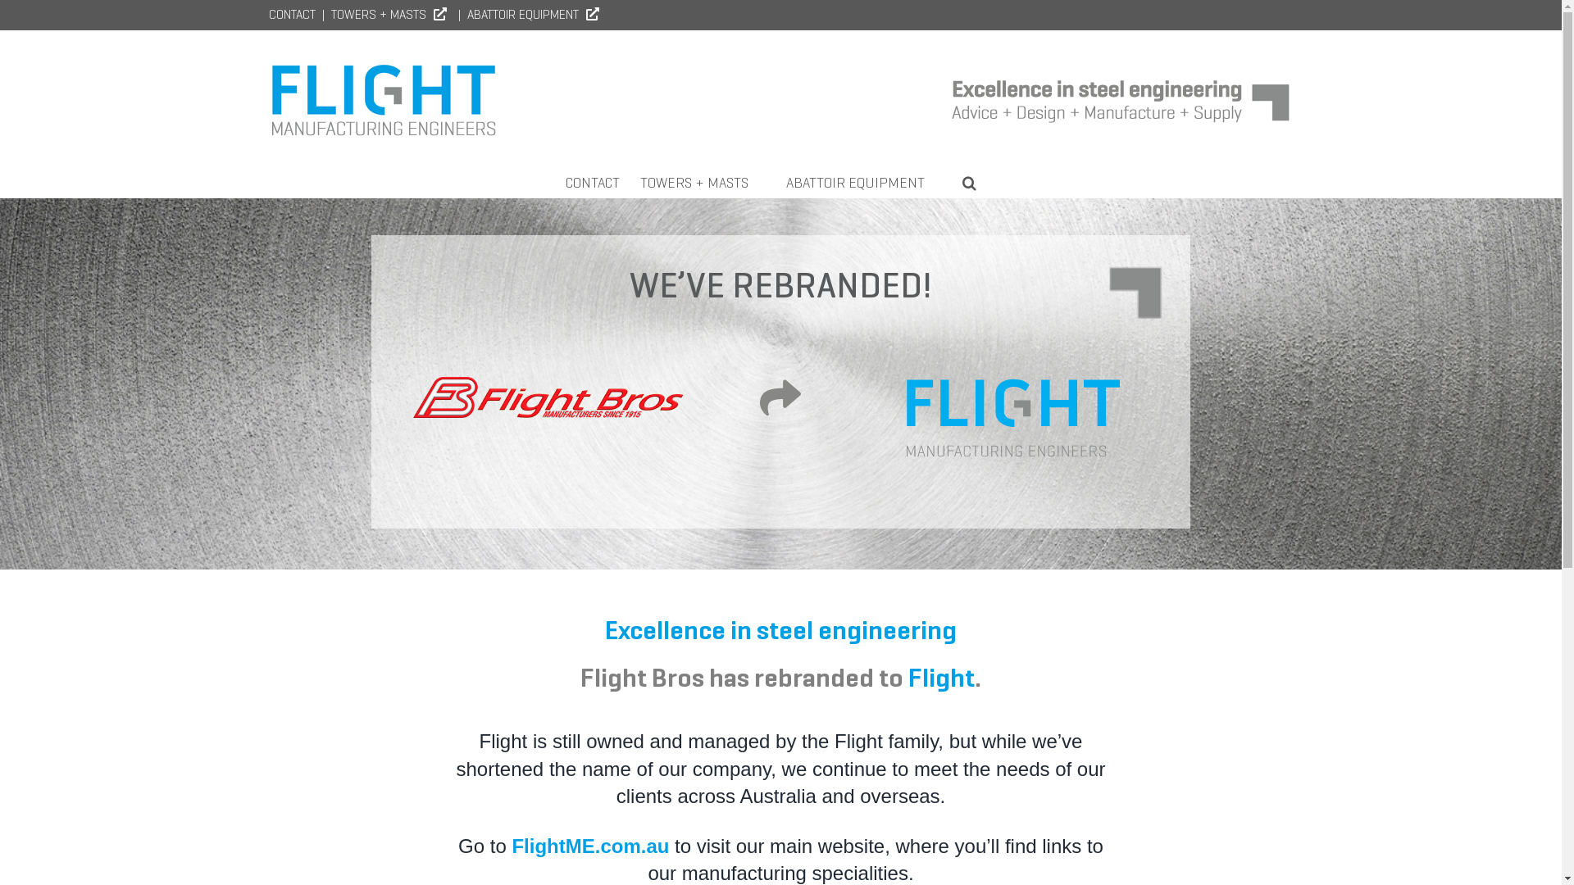 Image resolution: width=1574 pixels, height=885 pixels. What do you see at coordinates (590, 846) in the screenshot?
I see `FlightME.com.au` at bounding box center [590, 846].